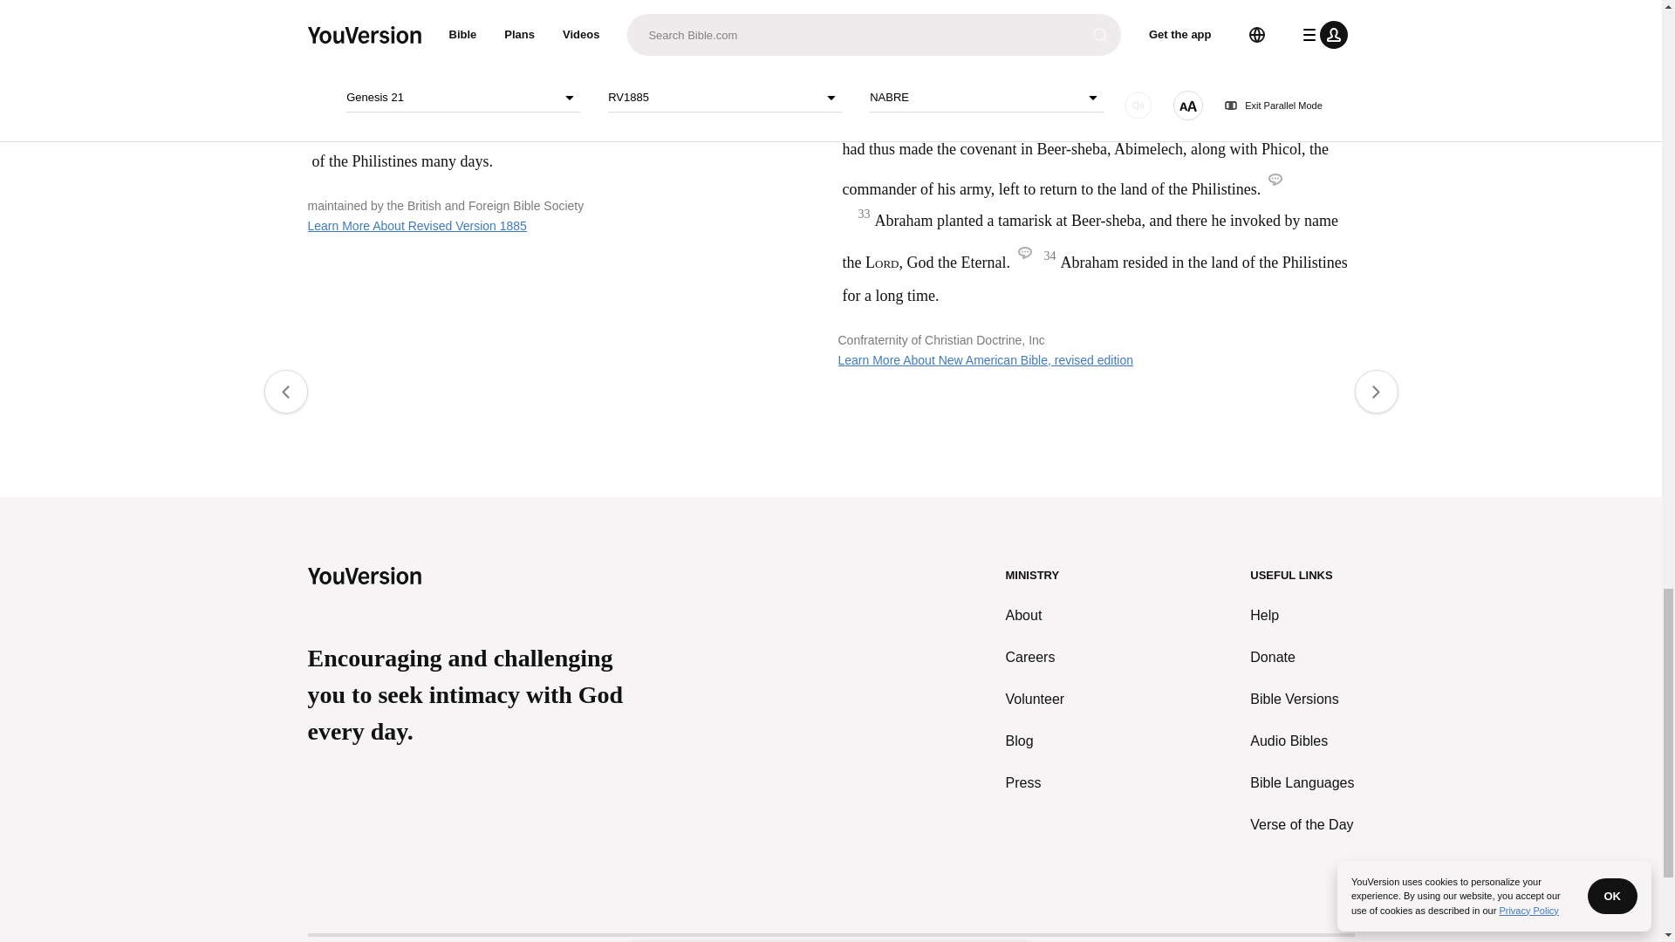 Image resolution: width=1675 pixels, height=942 pixels. Describe the element at coordinates (1036, 616) in the screenshot. I see `About` at that location.